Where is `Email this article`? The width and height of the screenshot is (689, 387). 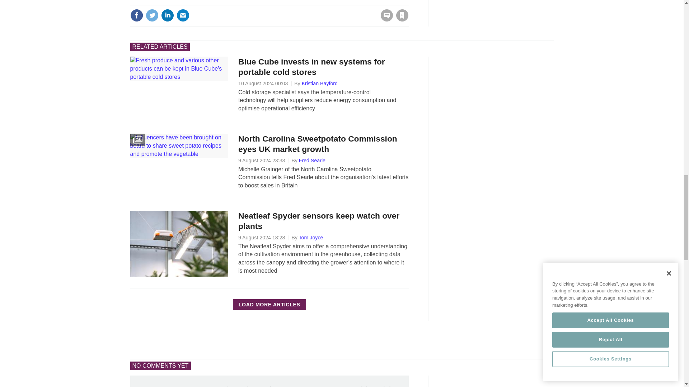 Email this article is located at coordinates (183, 15).